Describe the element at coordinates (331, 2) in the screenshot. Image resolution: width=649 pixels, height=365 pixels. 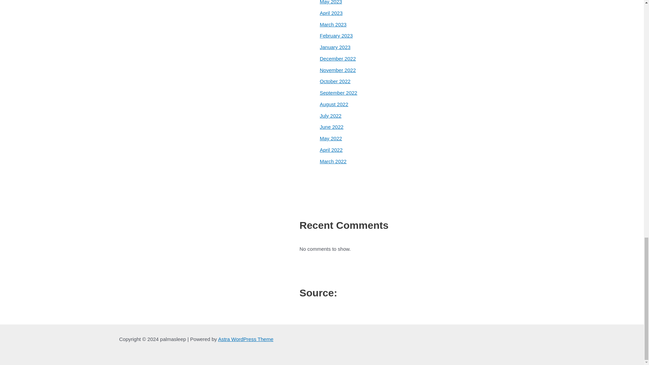
I see `May 2023` at that location.